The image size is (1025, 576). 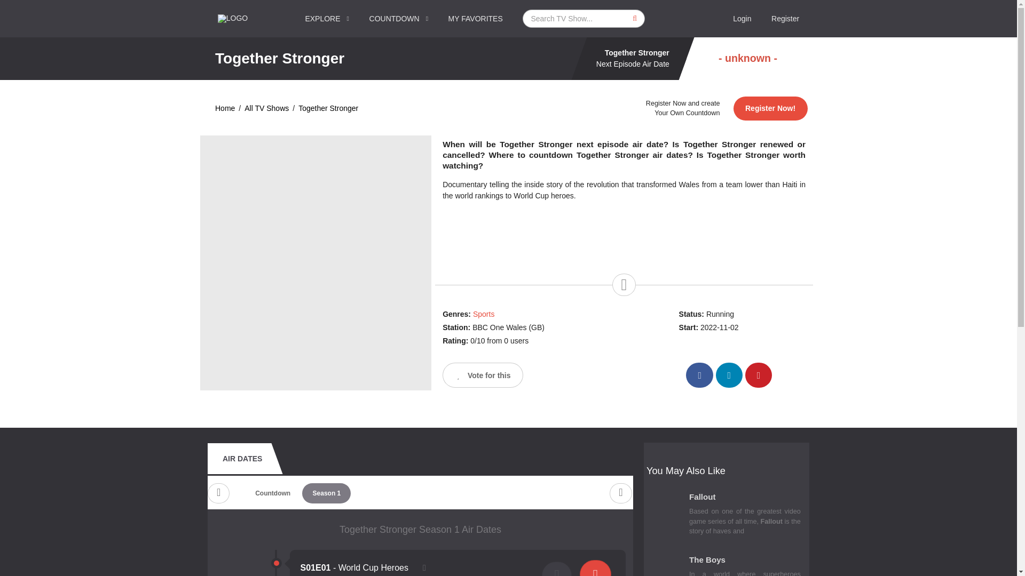 What do you see at coordinates (326, 493) in the screenshot?
I see `Season 1` at bounding box center [326, 493].